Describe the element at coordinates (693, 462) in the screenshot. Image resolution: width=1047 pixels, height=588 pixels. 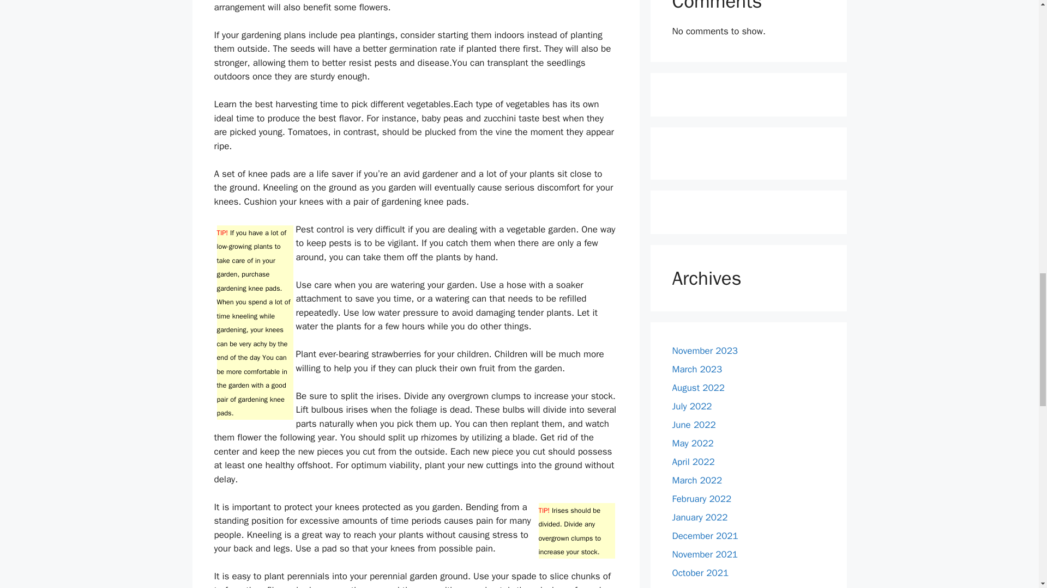
I see `April 2022` at that location.